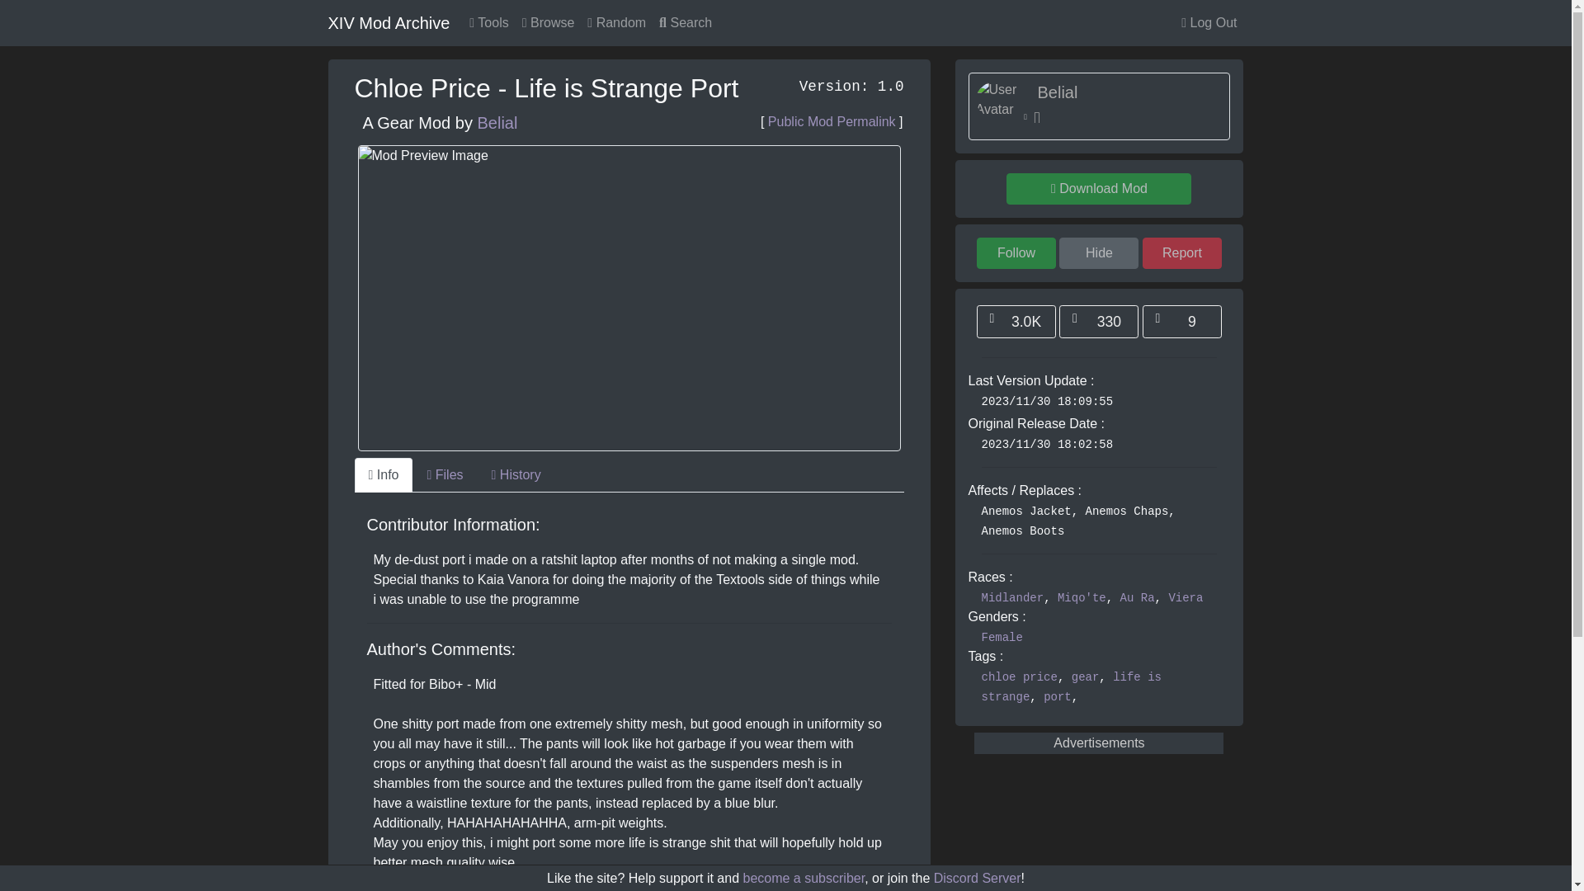 Image resolution: width=1584 pixels, height=891 pixels. Describe the element at coordinates (1099, 253) in the screenshot. I see `Hide` at that location.